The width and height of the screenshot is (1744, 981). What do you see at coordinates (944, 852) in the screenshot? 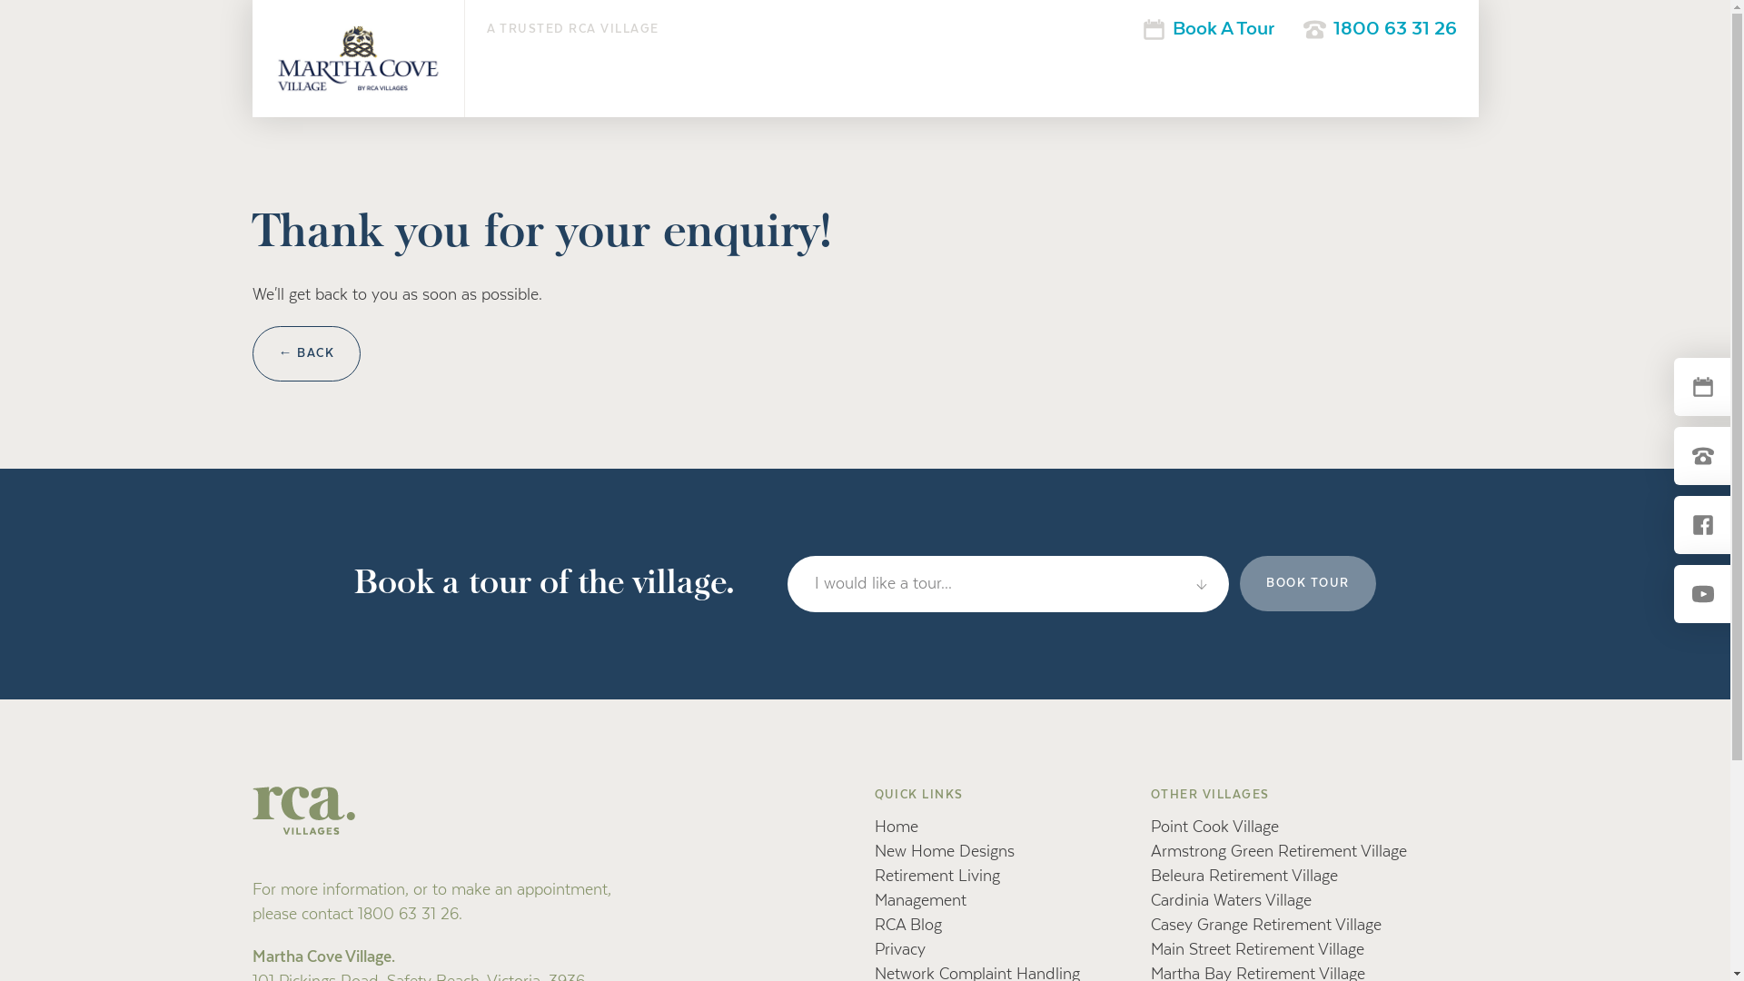
I see `New Home Designs` at bounding box center [944, 852].